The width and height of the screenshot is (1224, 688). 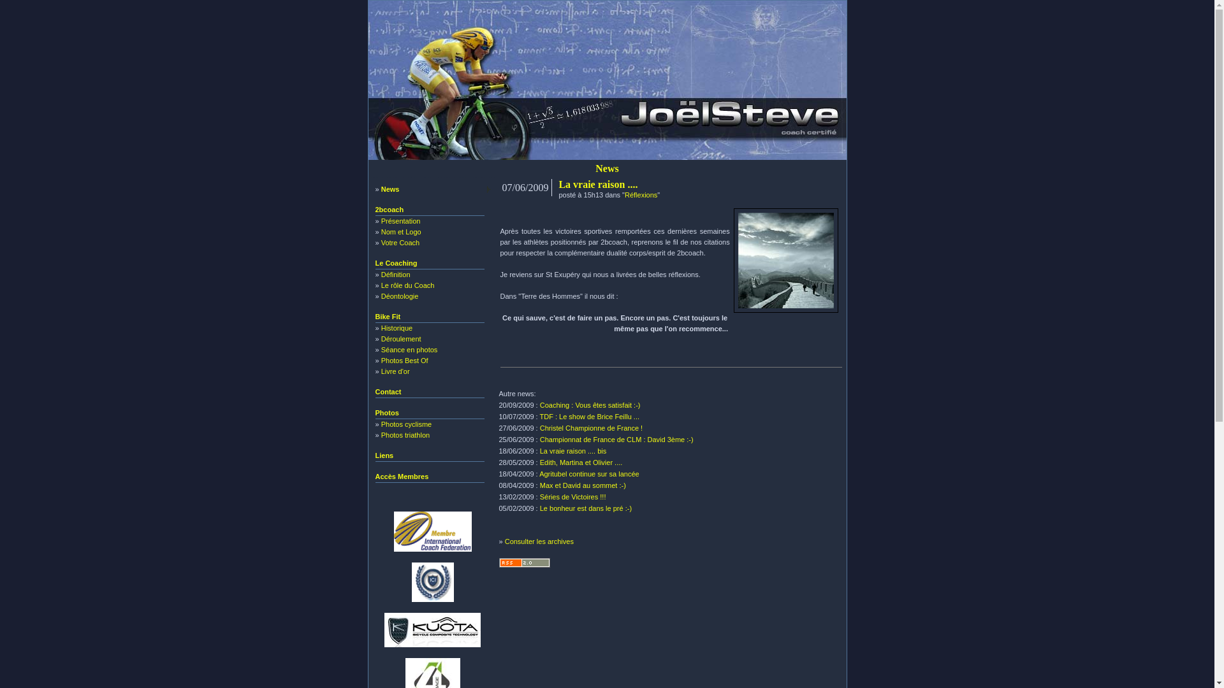 I want to click on Livre d'or, so click(x=395, y=371).